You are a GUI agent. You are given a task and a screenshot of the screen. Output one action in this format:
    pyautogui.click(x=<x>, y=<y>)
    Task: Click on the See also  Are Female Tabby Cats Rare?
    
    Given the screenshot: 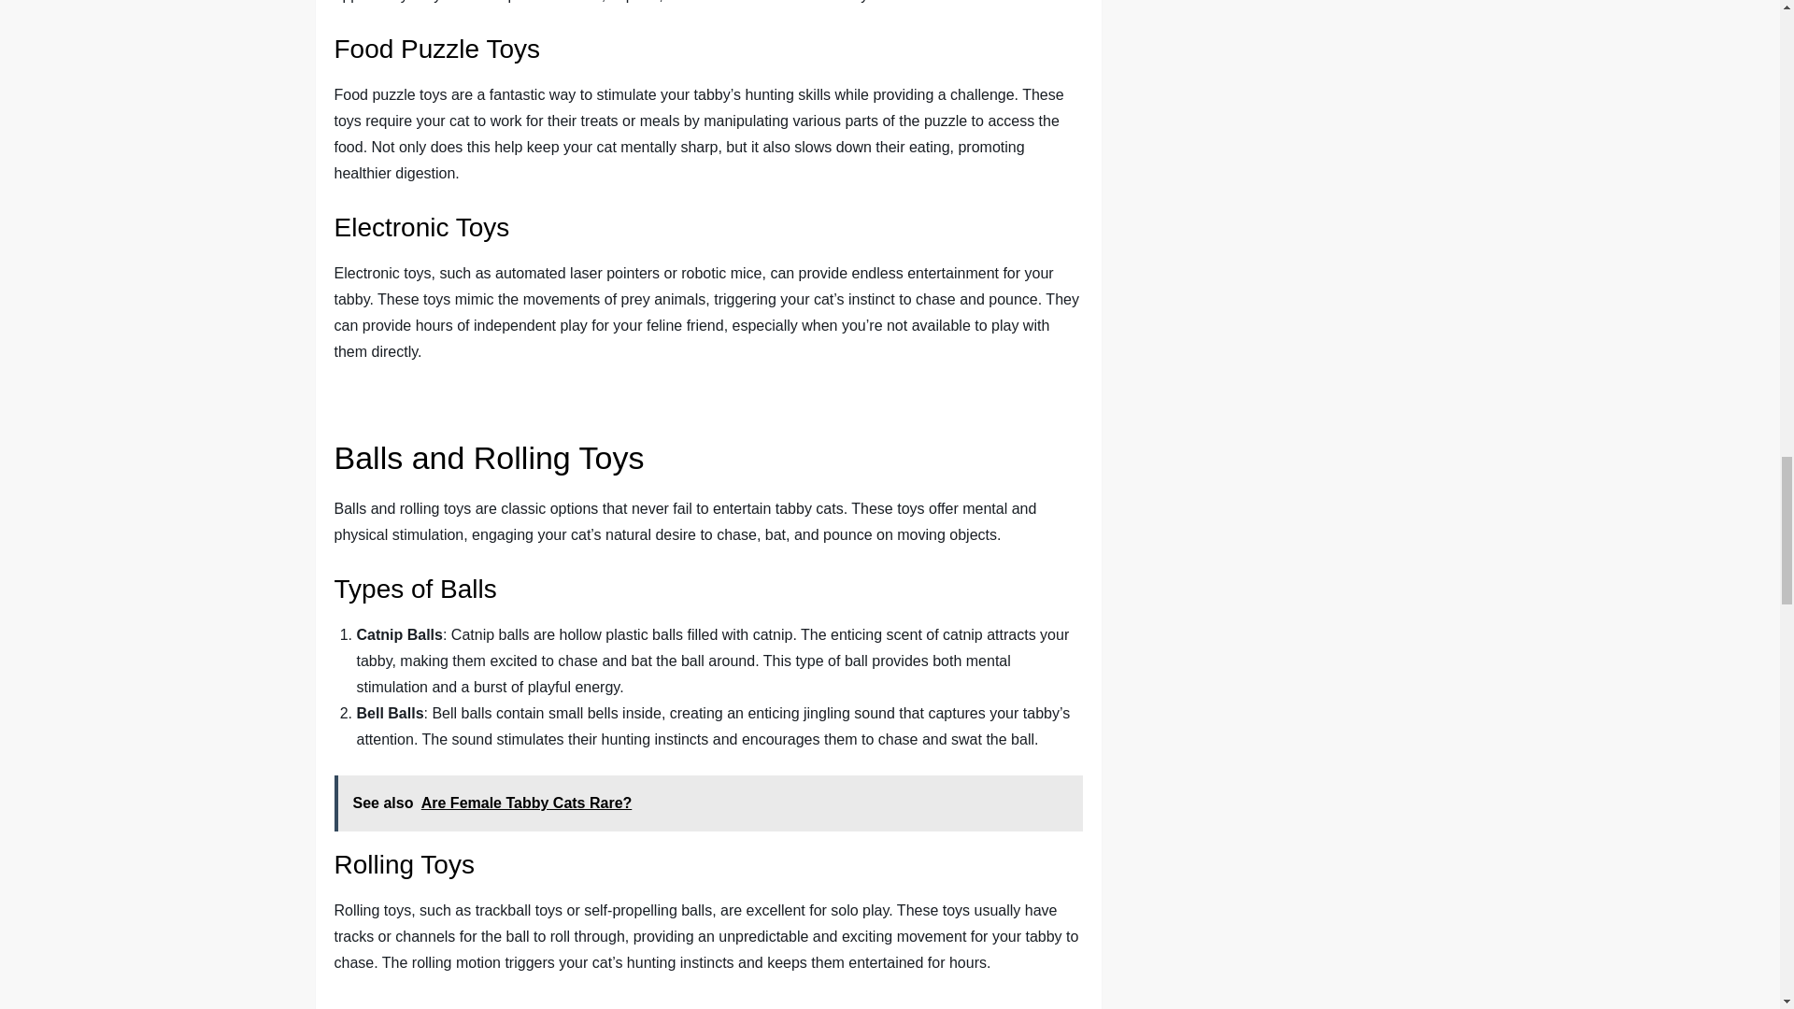 What is the action you would take?
    pyautogui.click(x=708, y=803)
    